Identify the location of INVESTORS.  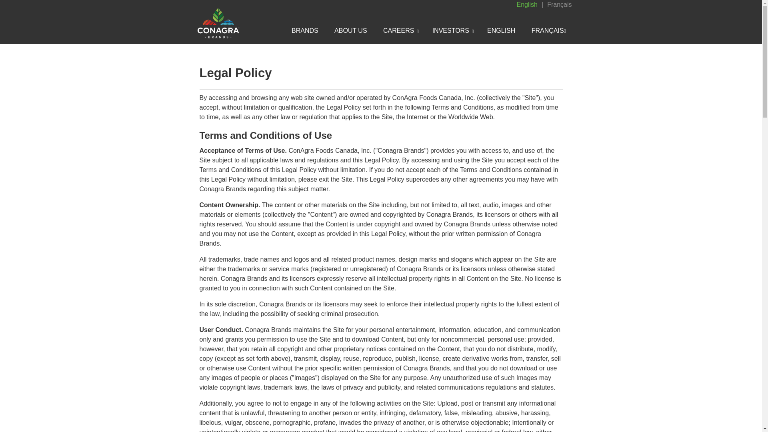
(452, 32).